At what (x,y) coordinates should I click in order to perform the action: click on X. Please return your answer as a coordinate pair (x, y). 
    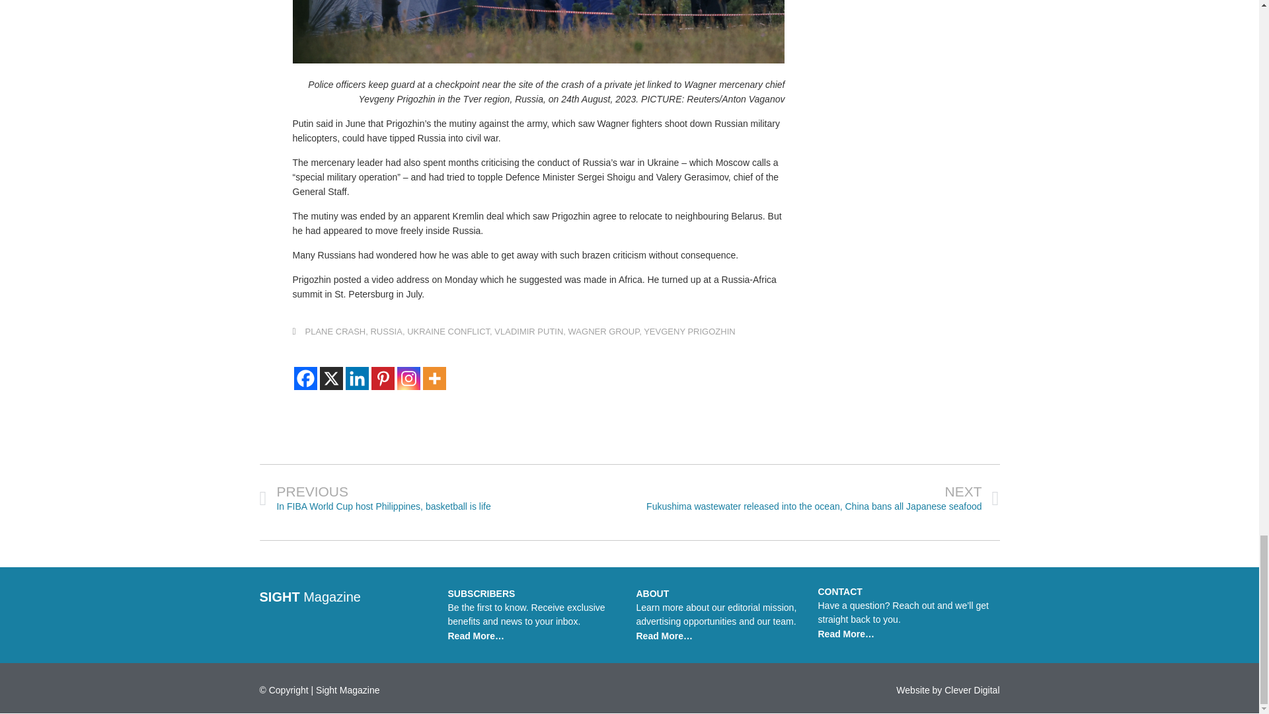
    Looking at the image, I should click on (330, 378).